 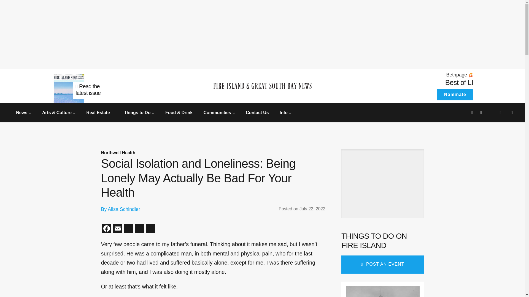 What do you see at coordinates (23, 112) in the screenshot?
I see `News` at bounding box center [23, 112].